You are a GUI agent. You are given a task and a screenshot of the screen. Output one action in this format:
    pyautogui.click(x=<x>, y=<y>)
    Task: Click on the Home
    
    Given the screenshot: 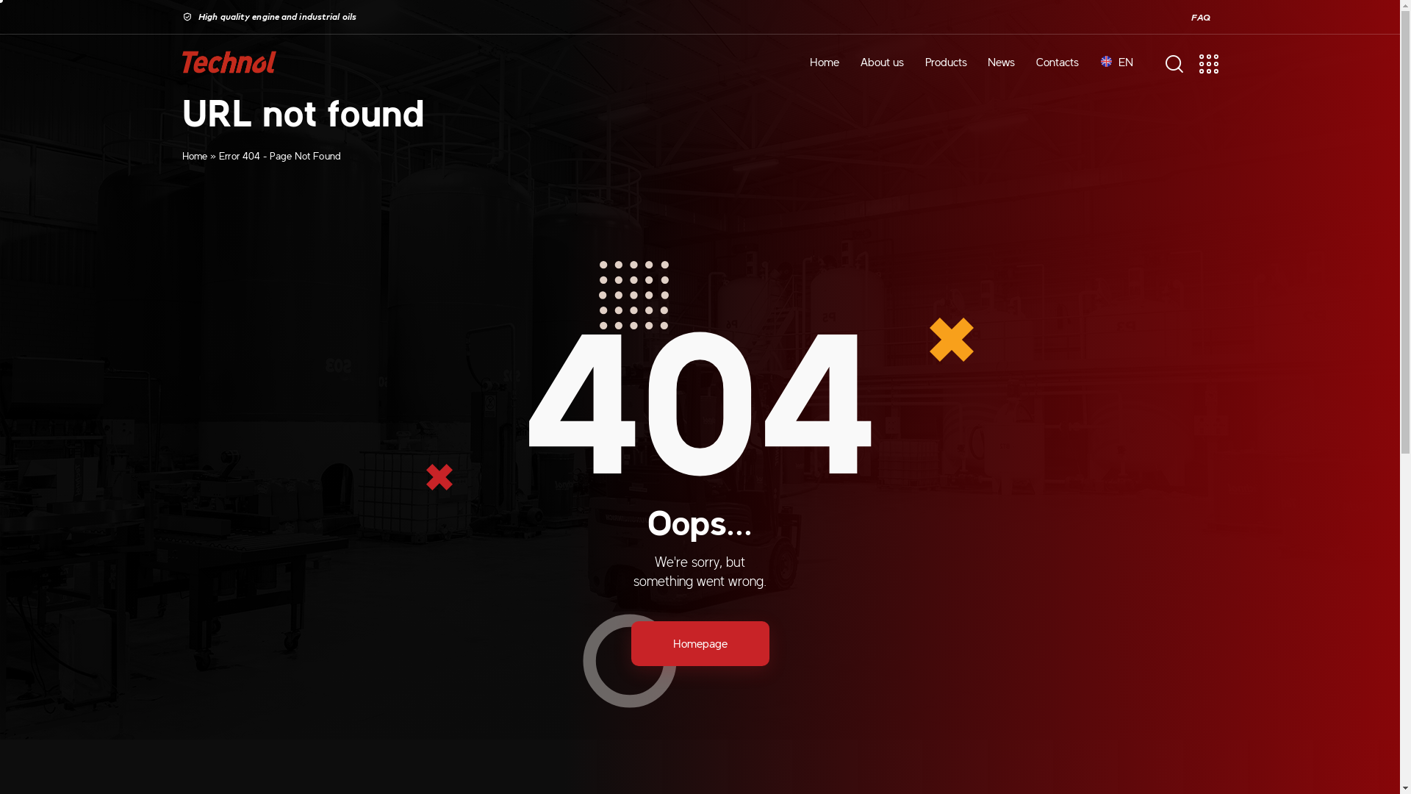 What is the action you would take?
    pyautogui.click(x=195, y=155)
    